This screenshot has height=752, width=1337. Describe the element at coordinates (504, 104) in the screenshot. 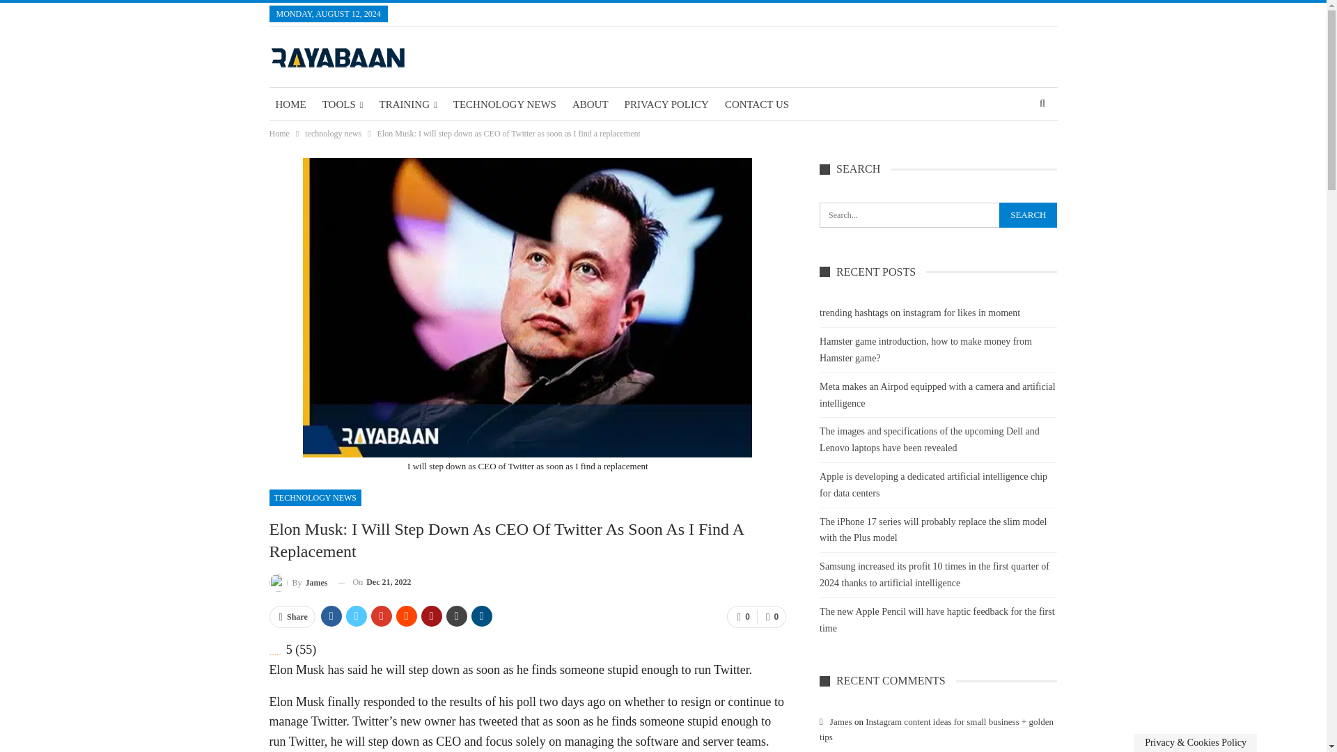

I see `TECHNOLOGY NEWS` at that location.